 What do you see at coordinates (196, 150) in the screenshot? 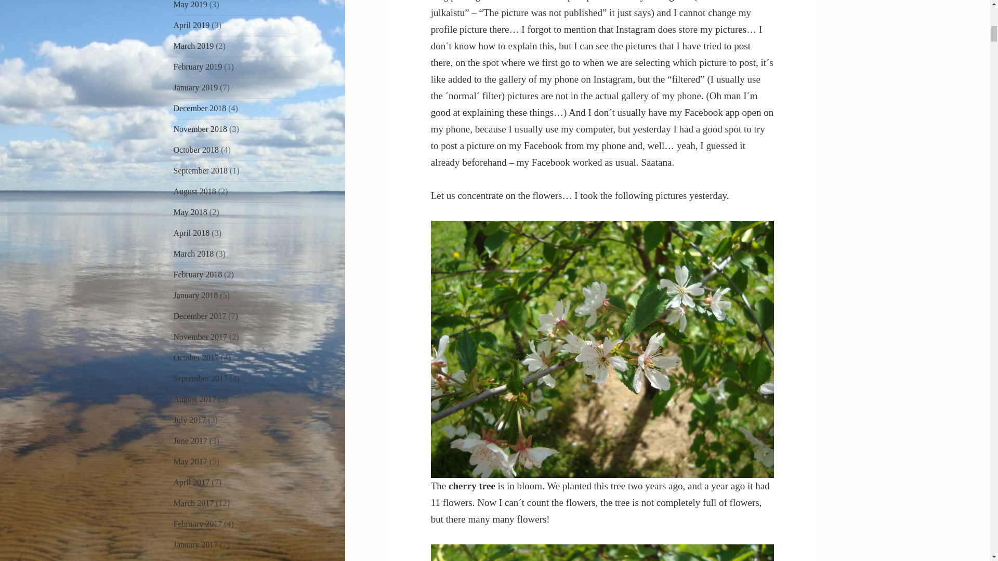
I see `October 2018` at bounding box center [196, 150].